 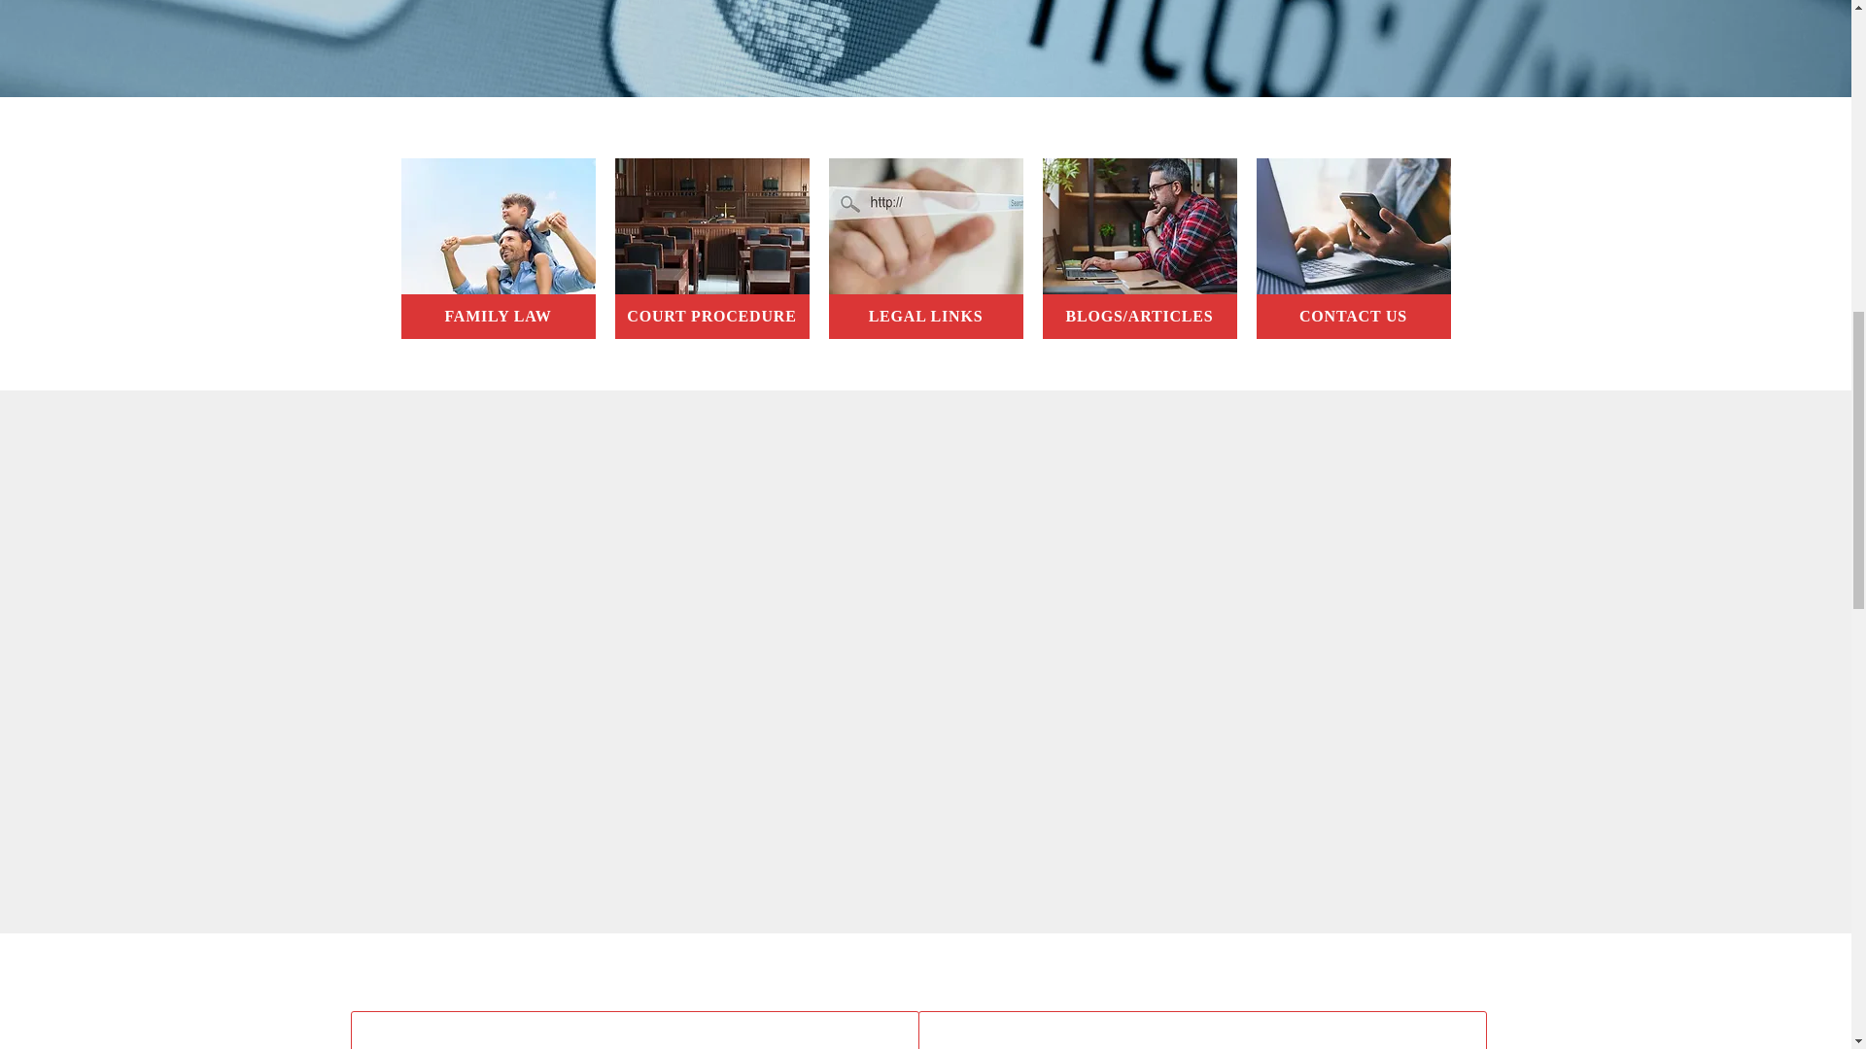 I want to click on FAMILY LAW, so click(x=498, y=317).